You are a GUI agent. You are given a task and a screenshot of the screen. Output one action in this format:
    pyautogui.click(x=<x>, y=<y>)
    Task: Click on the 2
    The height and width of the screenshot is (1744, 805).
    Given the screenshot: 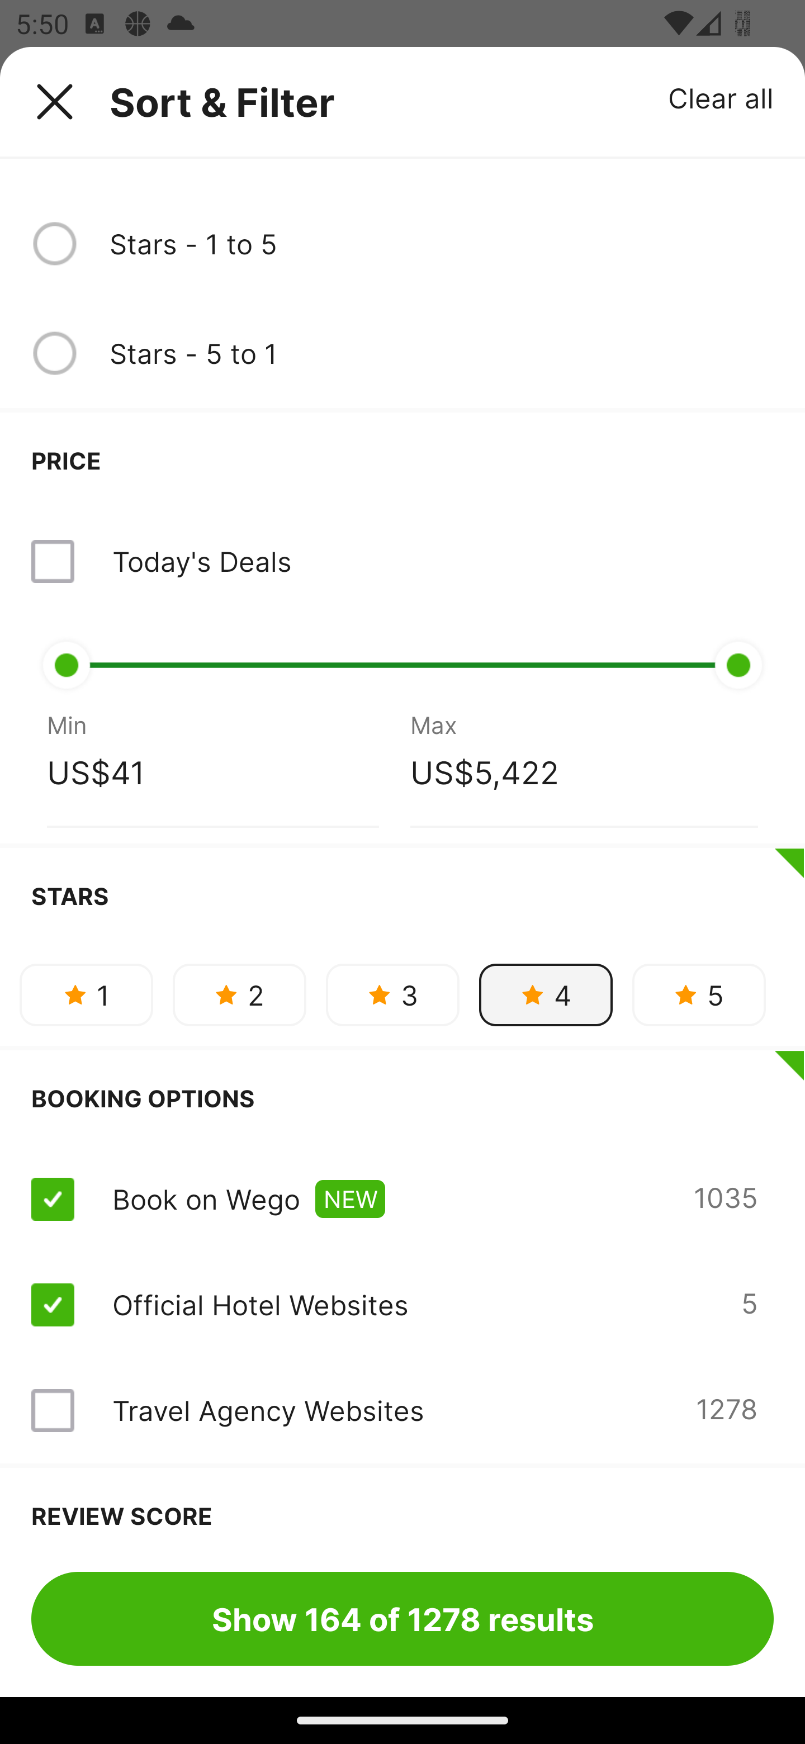 What is the action you would take?
    pyautogui.click(x=239, y=995)
    